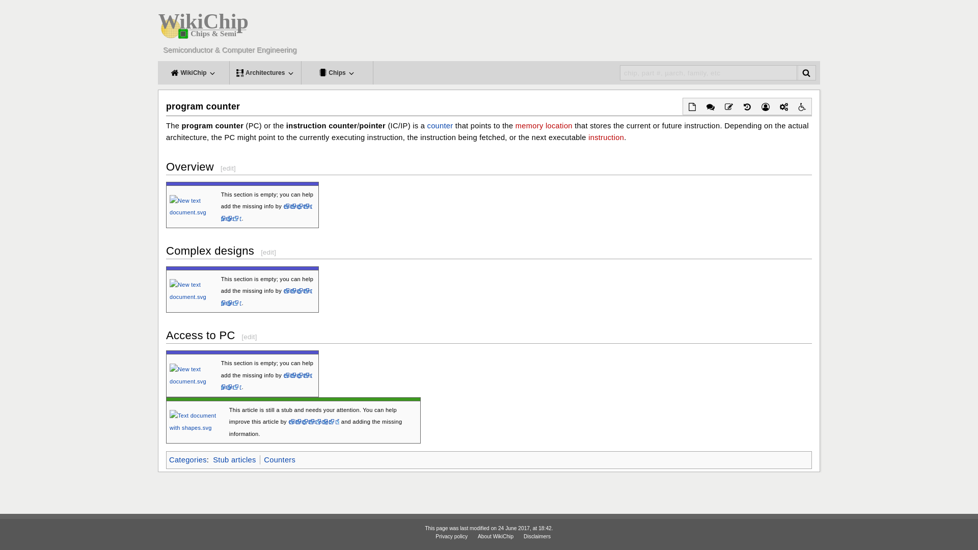 This screenshot has width=978, height=550. Describe the element at coordinates (279, 460) in the screenshot. I see `Category:Counters` at that location.